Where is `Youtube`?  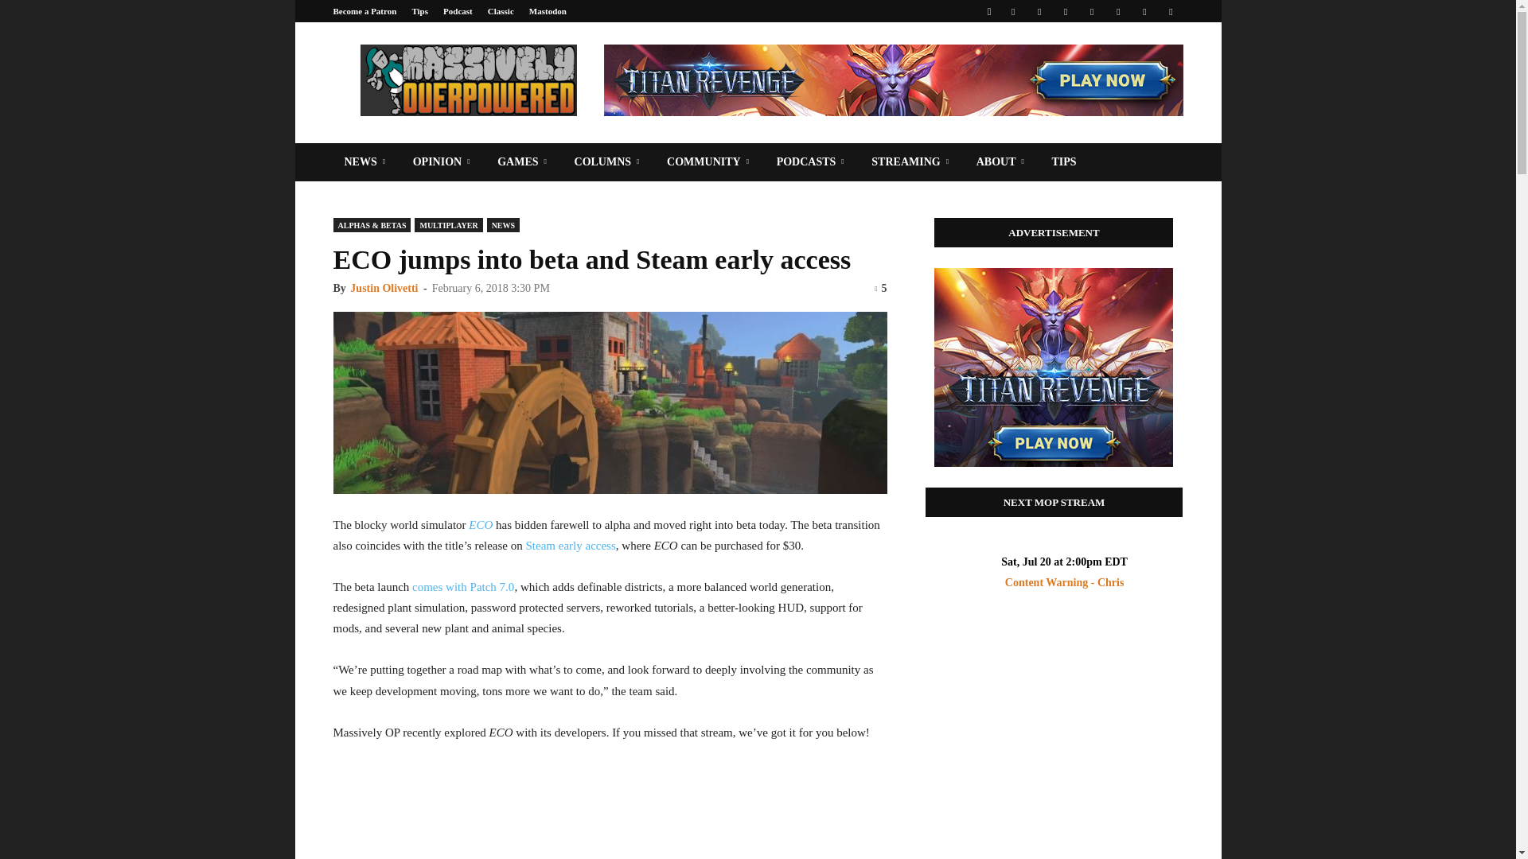 Youtube is located at coordinates (1170, 11).